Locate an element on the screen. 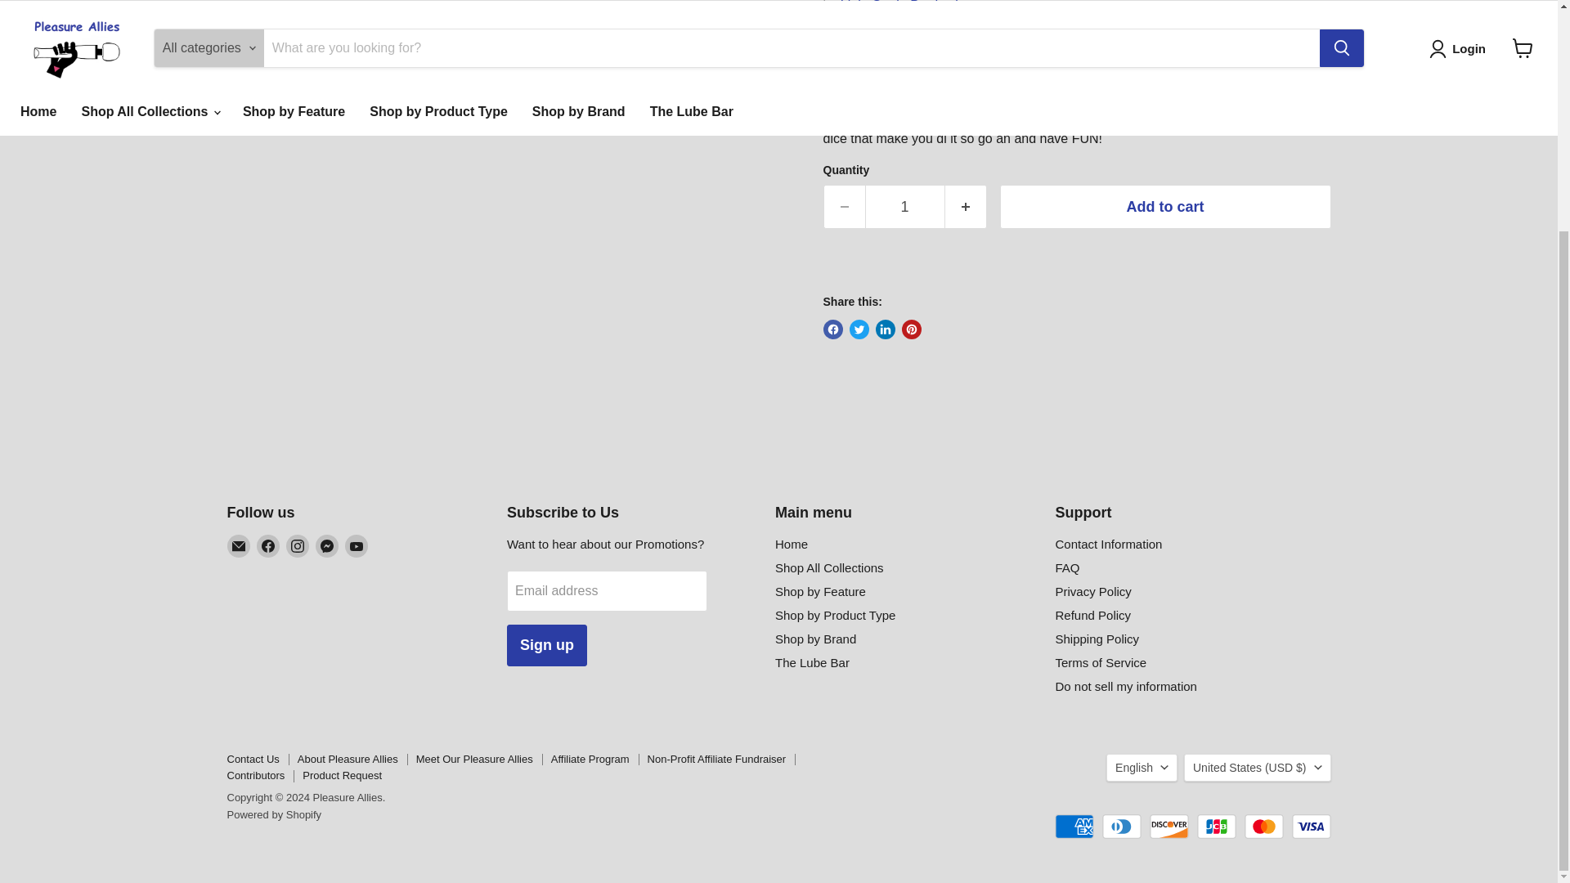  Little Genie Productions is located at coordinates (909, 7).